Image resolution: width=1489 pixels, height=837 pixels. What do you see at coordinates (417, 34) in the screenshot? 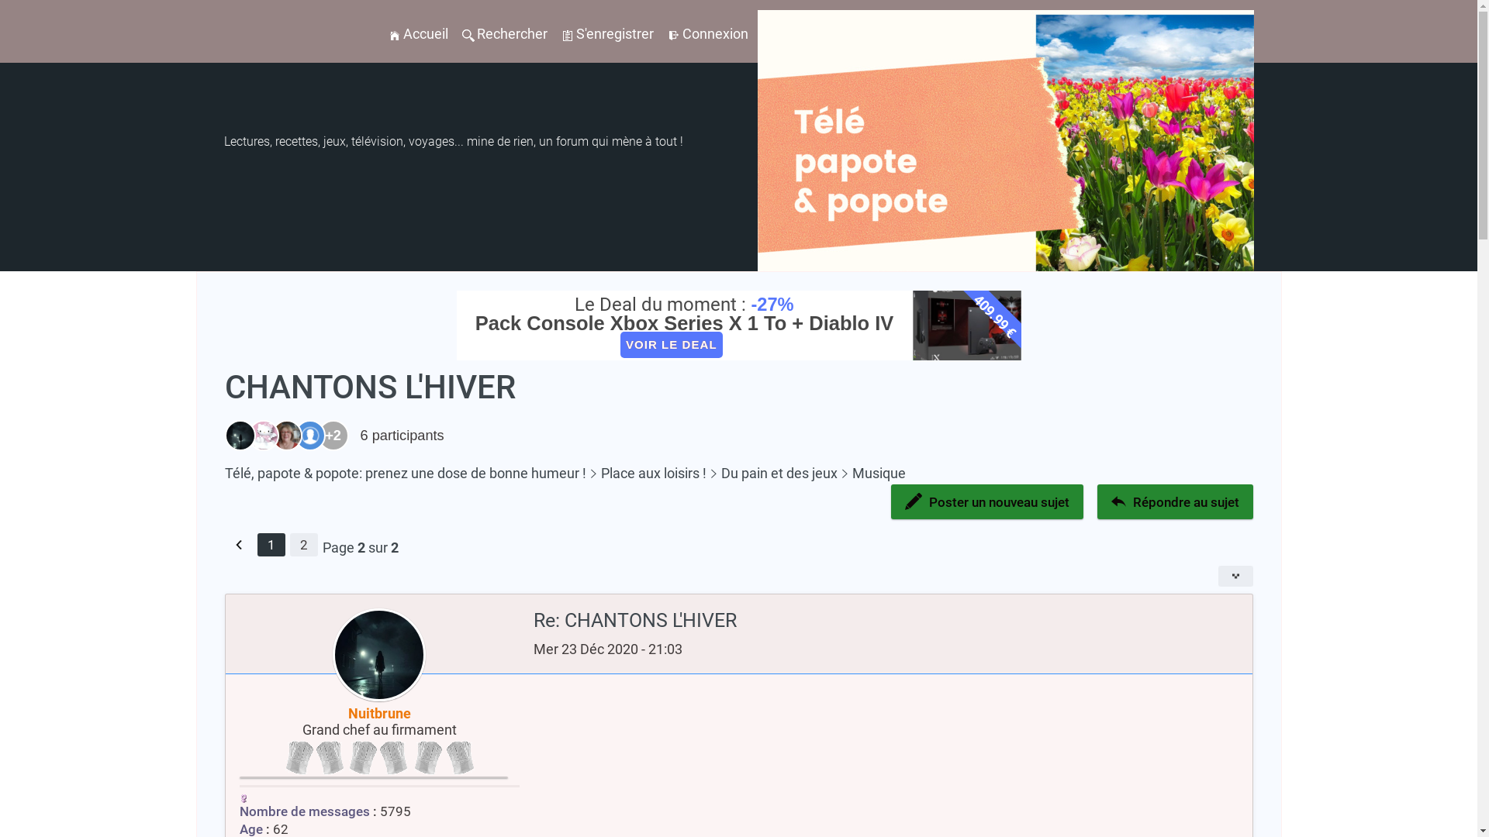
I see `Accueil` at bounding box center [417, 34].